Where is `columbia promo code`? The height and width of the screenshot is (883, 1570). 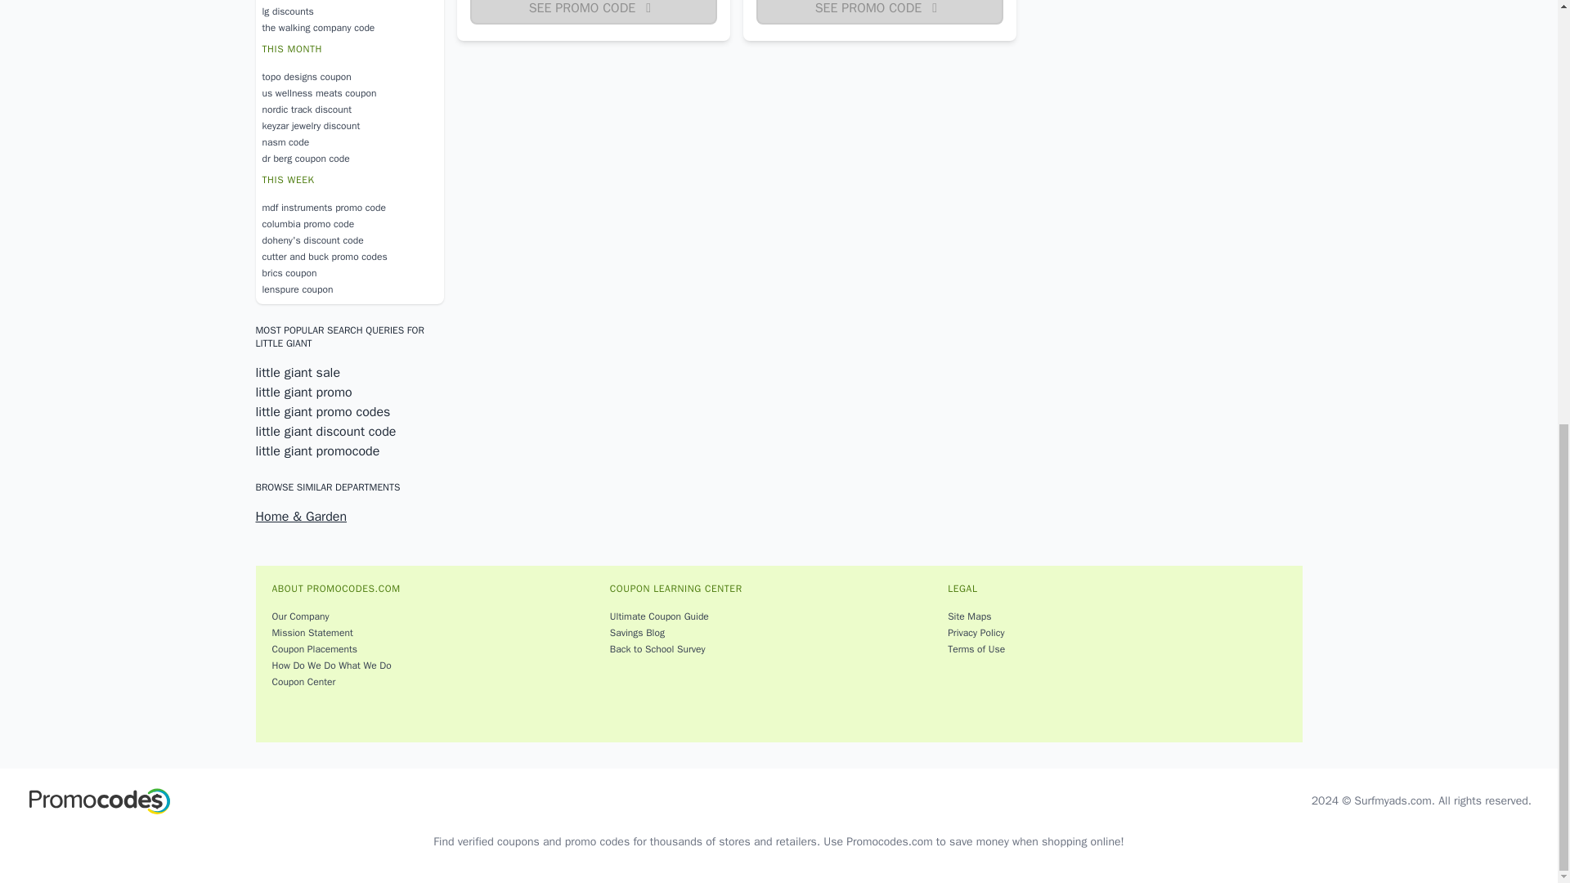
columbia promo code is located at coordinates (348, 224).